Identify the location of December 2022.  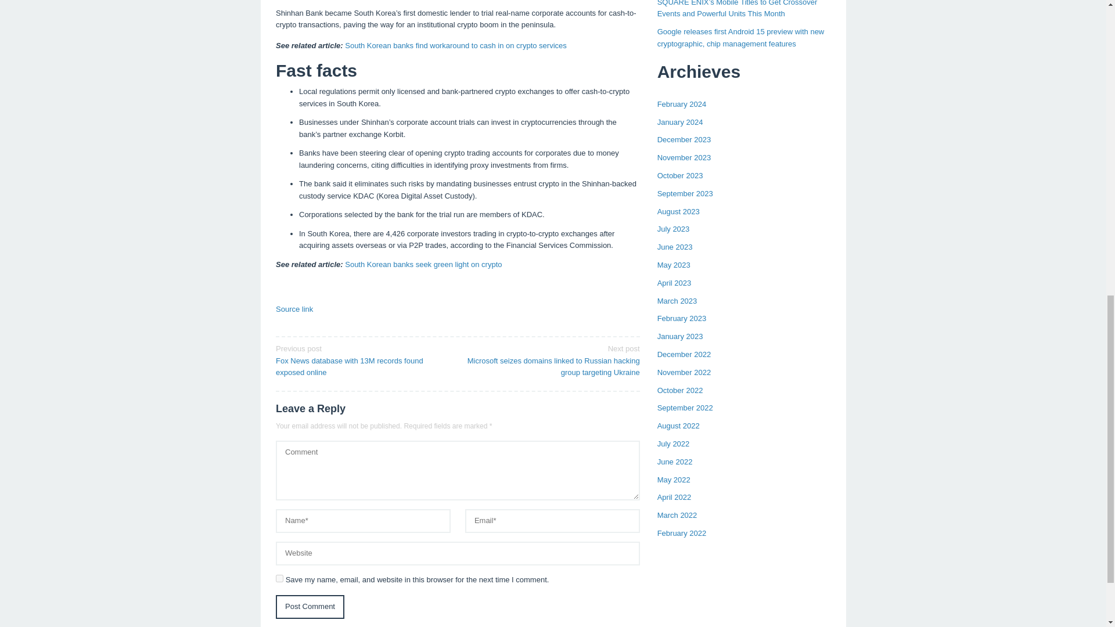
(684, 354).